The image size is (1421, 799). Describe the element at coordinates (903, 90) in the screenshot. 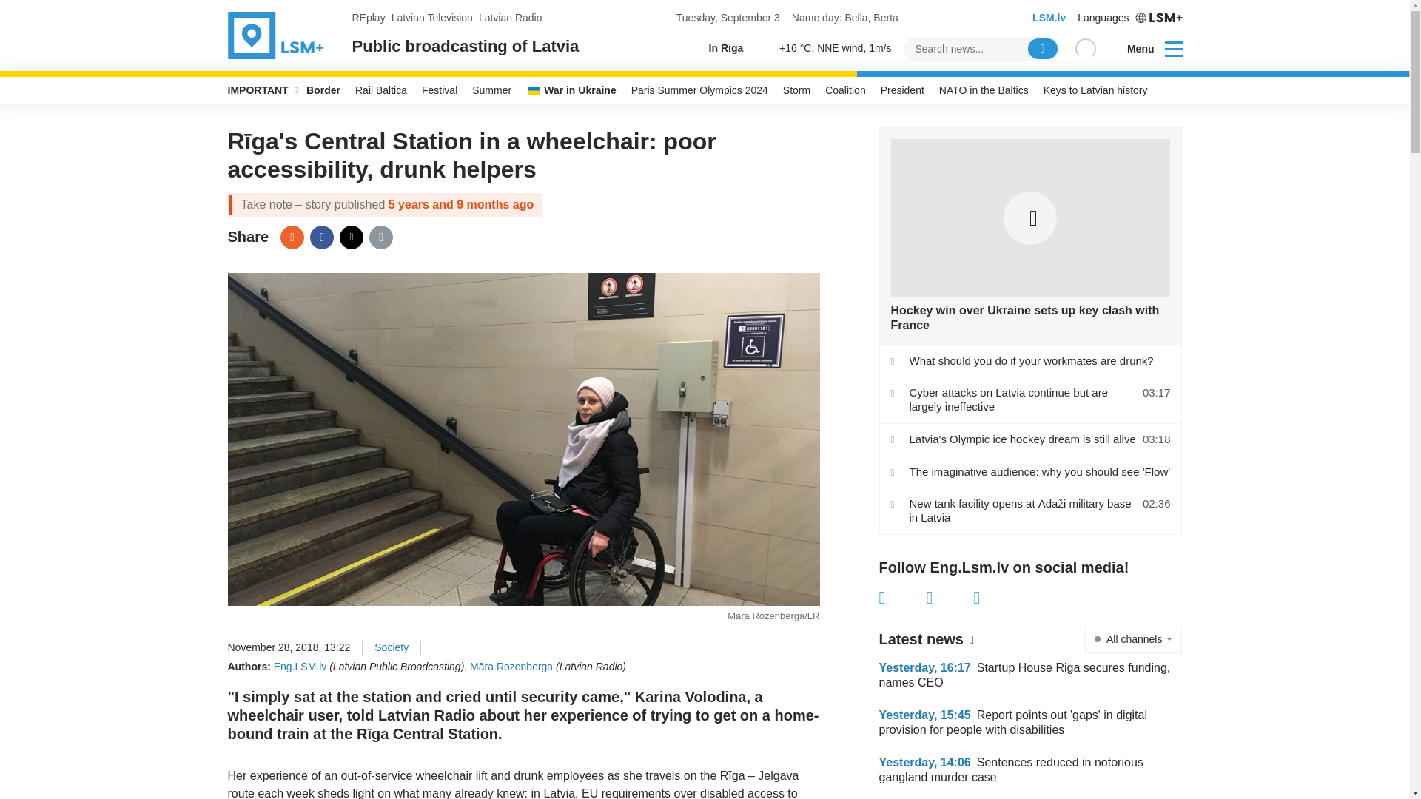

I see `President` at that location.